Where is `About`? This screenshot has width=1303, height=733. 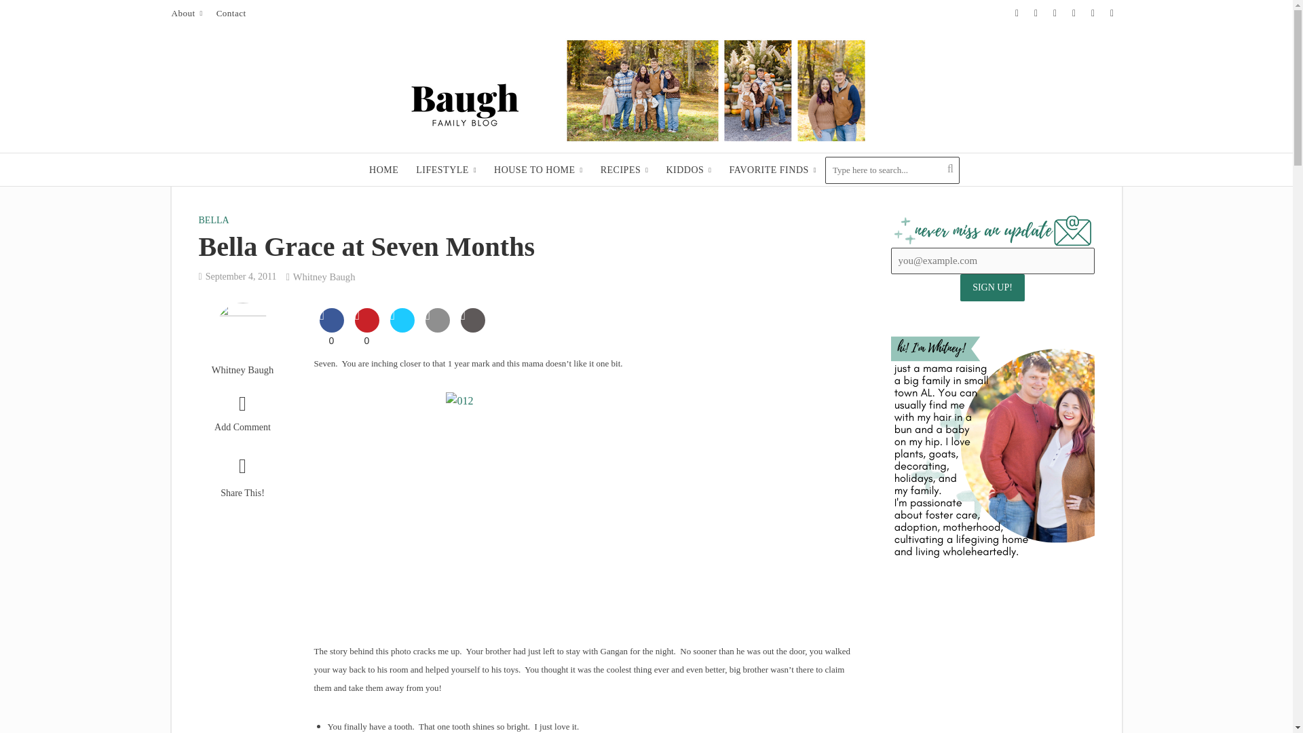 About is located at coordinates (189, 14).